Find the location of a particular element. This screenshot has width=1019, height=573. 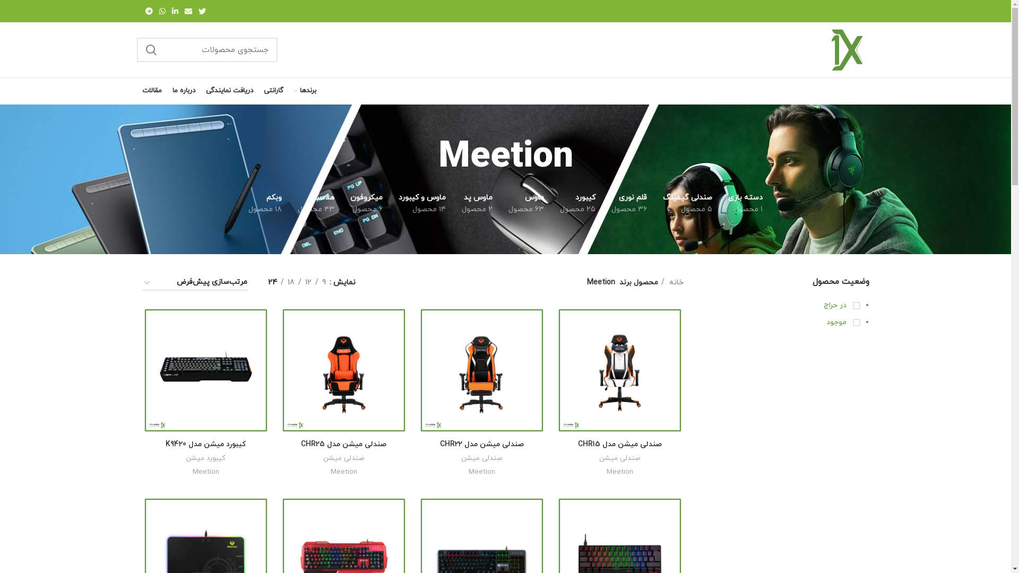

9 is located at coordinates (324, 283).